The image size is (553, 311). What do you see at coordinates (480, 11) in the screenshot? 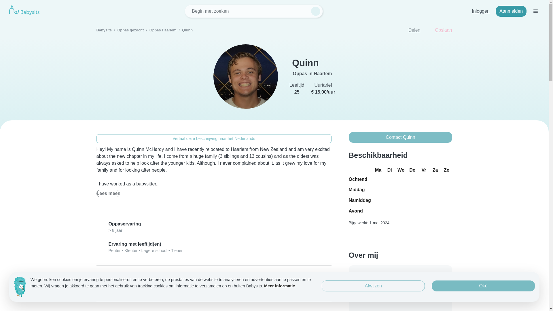
I see `Inloggen` at bounding box center [480, 11].